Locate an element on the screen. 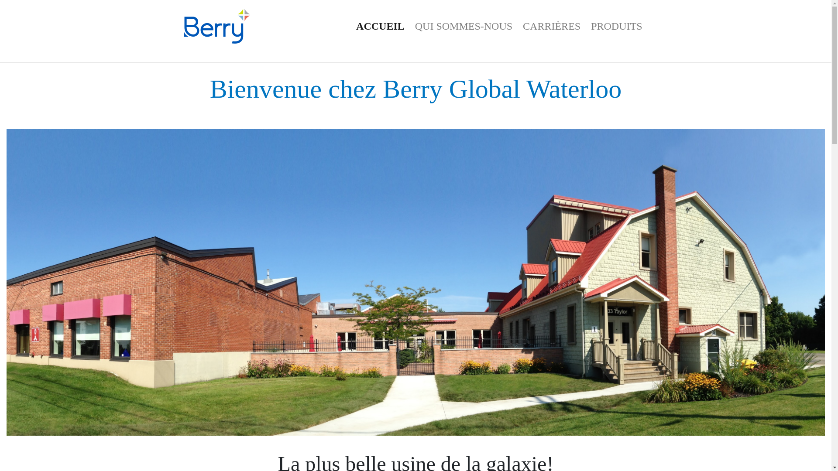 The height and width of the screenshot is (471, 838). ACCUEIL is located at coordinates (381, 26).